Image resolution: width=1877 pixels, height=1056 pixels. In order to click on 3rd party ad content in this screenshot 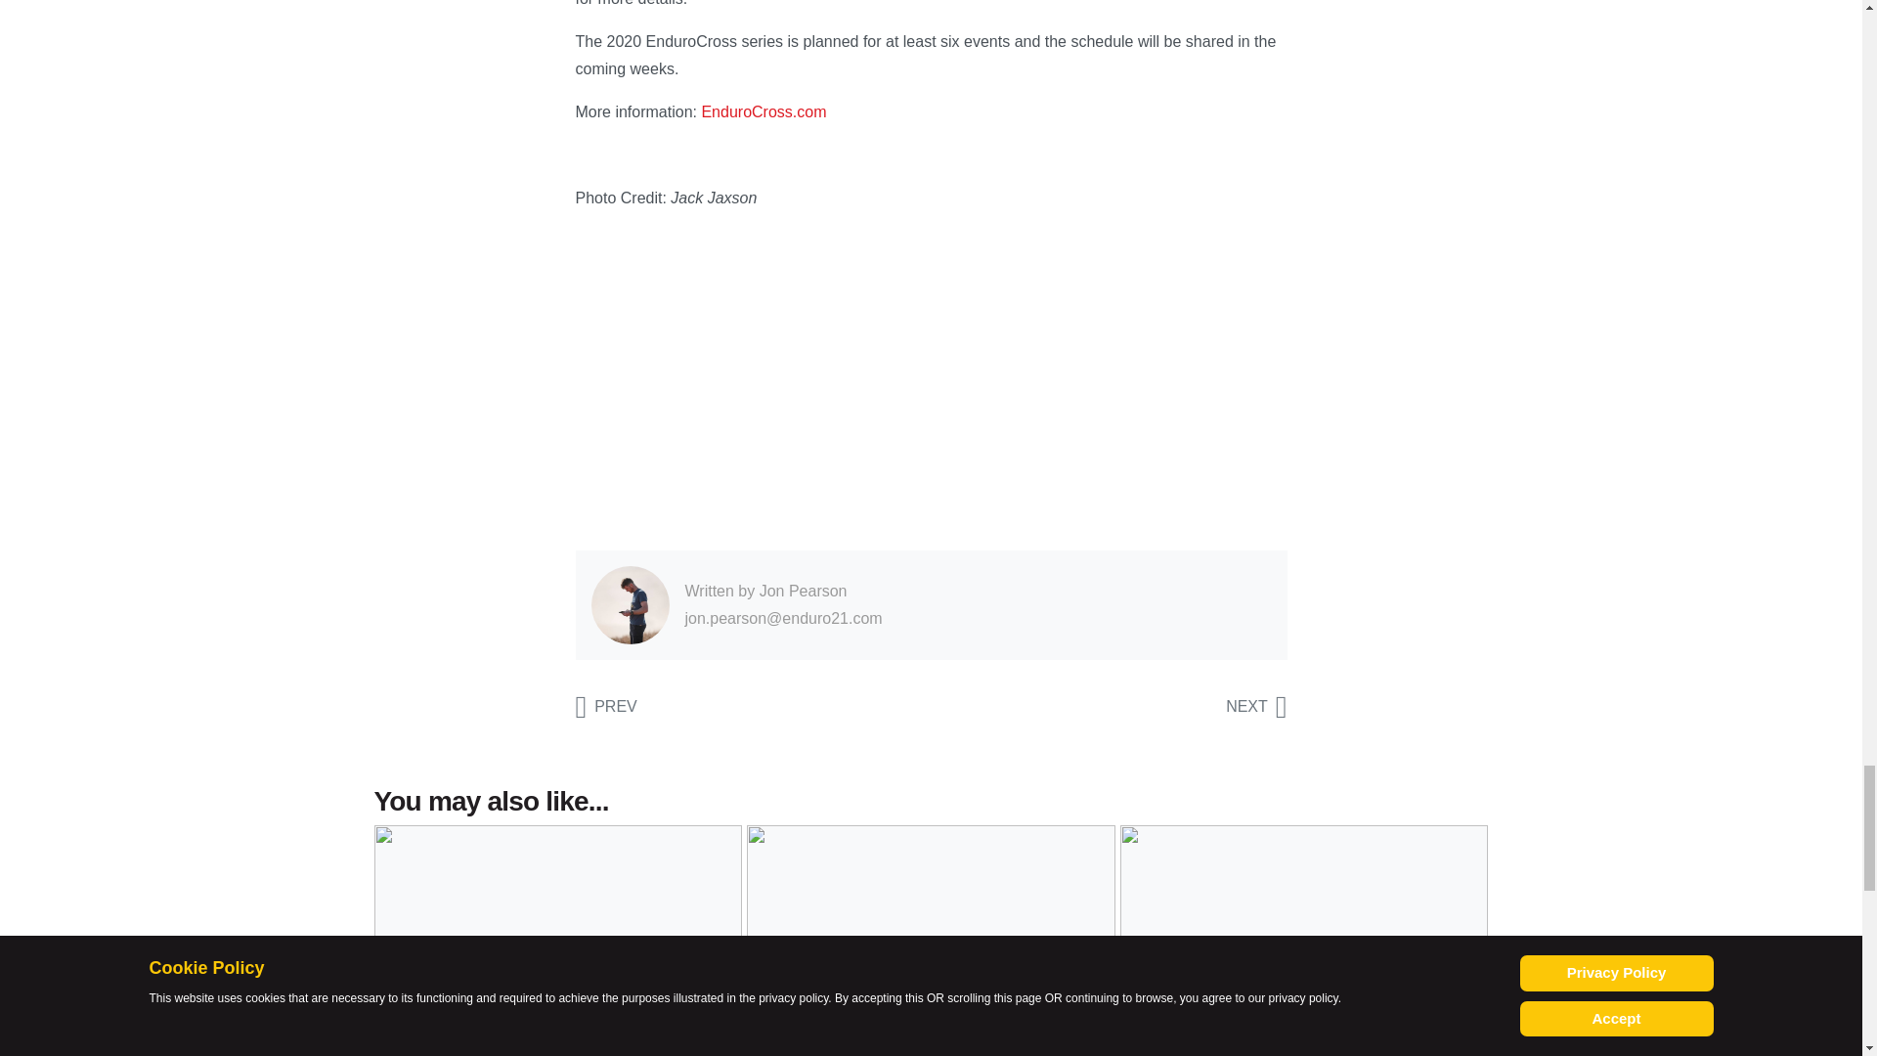, I will do `click(930, 381)`.